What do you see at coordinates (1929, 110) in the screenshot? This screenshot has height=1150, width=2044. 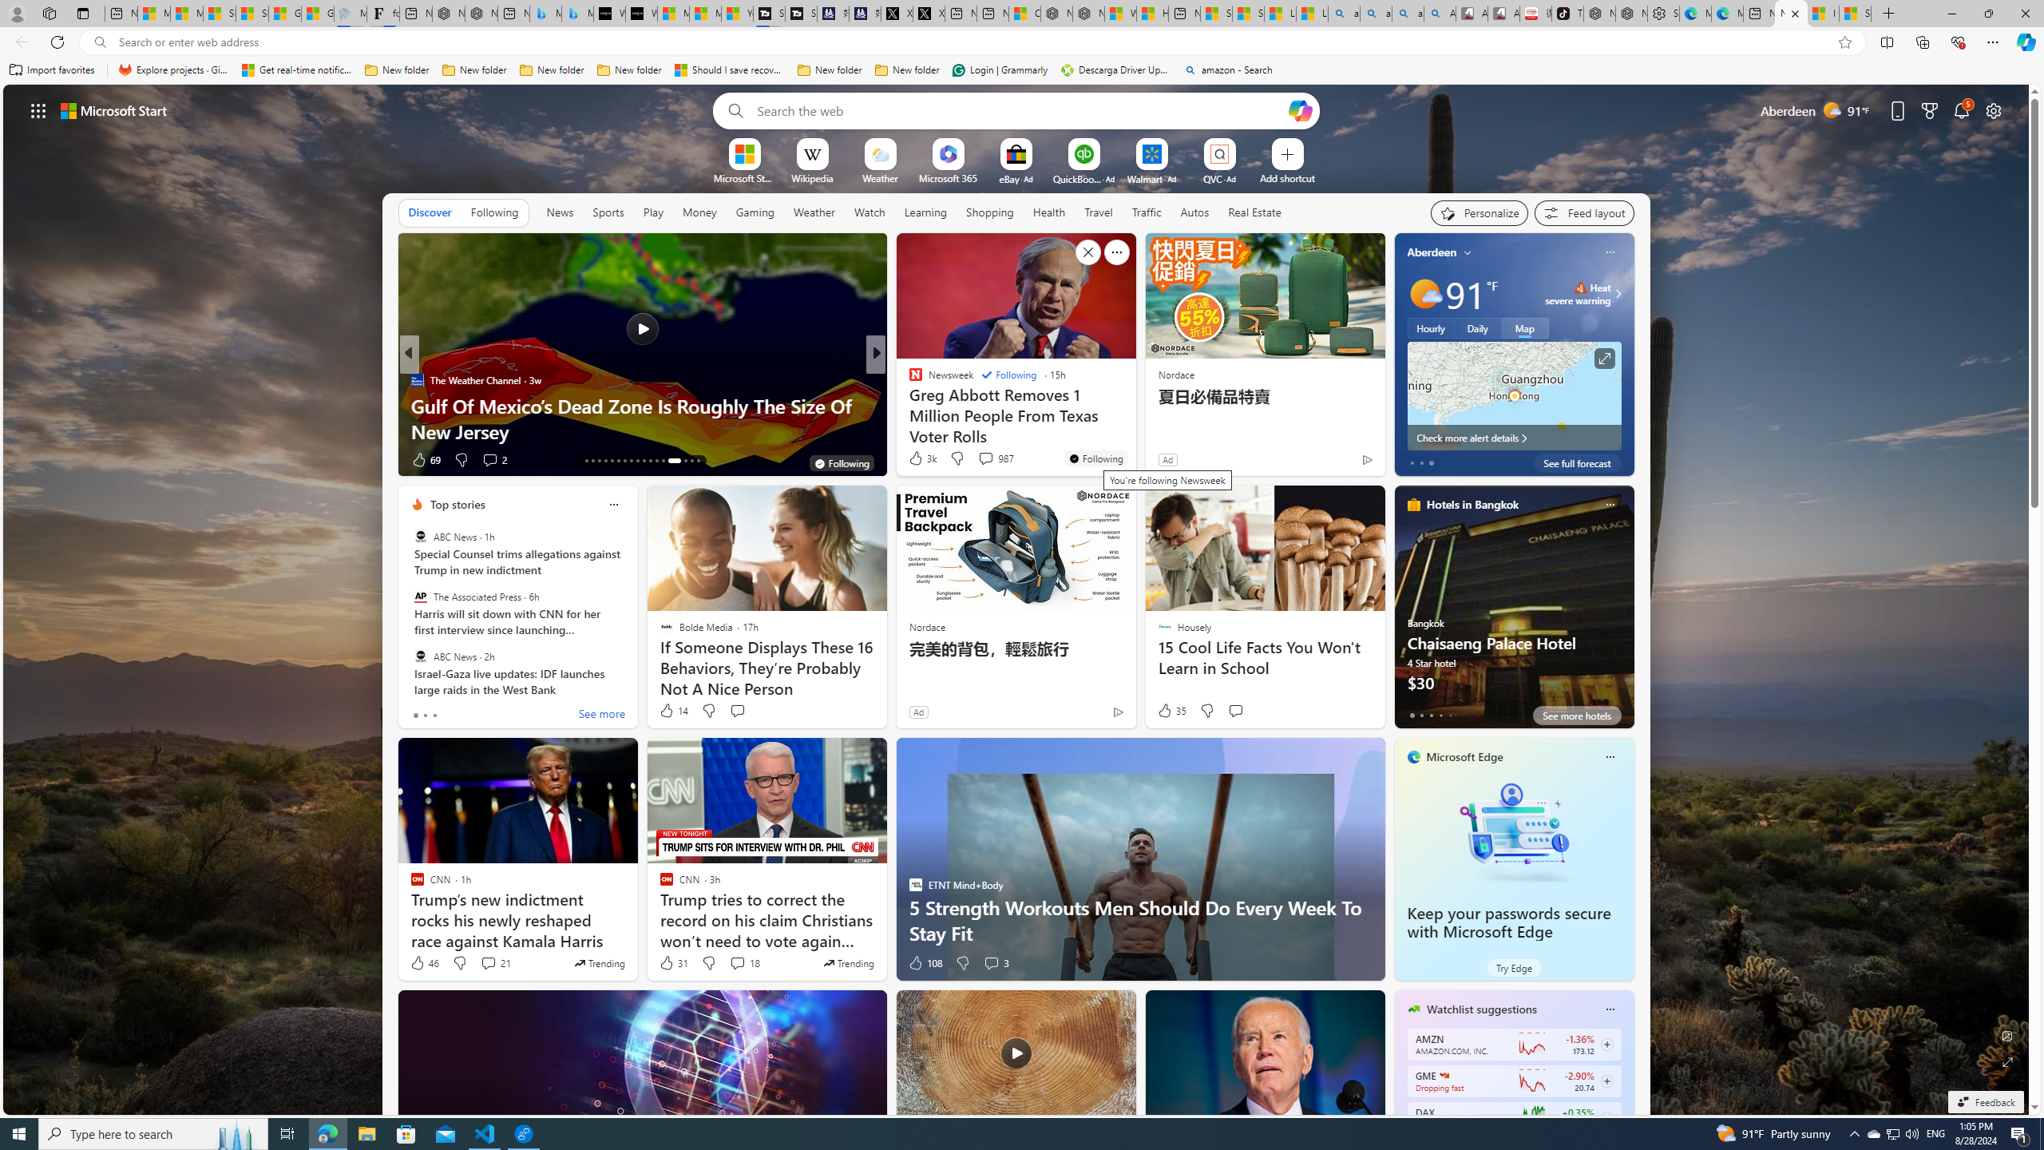 I see `Microsoft rewards` at bounding box center [1929, 110].